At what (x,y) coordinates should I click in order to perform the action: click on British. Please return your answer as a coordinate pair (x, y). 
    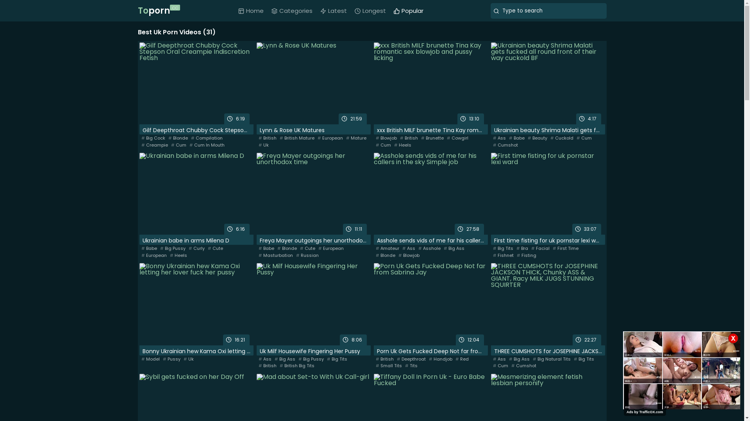
    Looking at the image, I should click on (268, 366).